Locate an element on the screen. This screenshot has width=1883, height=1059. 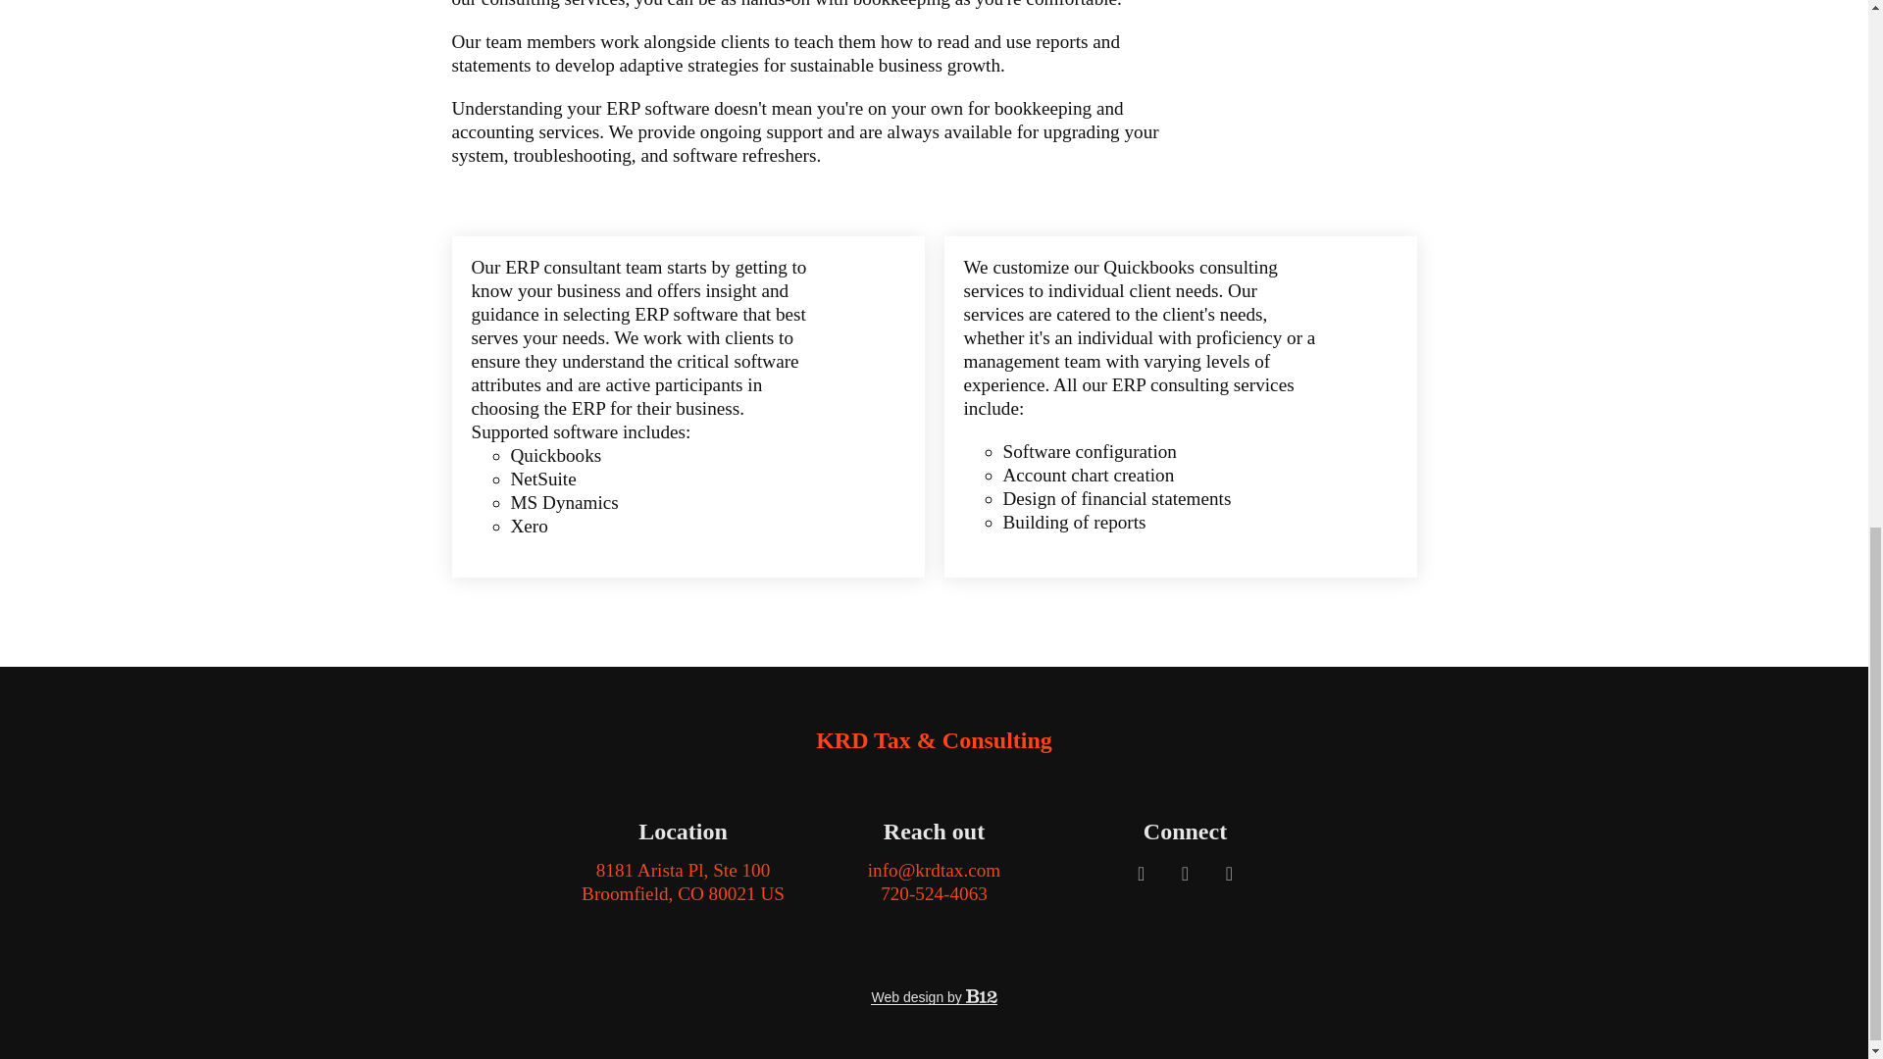
Web design by is located at coordinates (933, 996).